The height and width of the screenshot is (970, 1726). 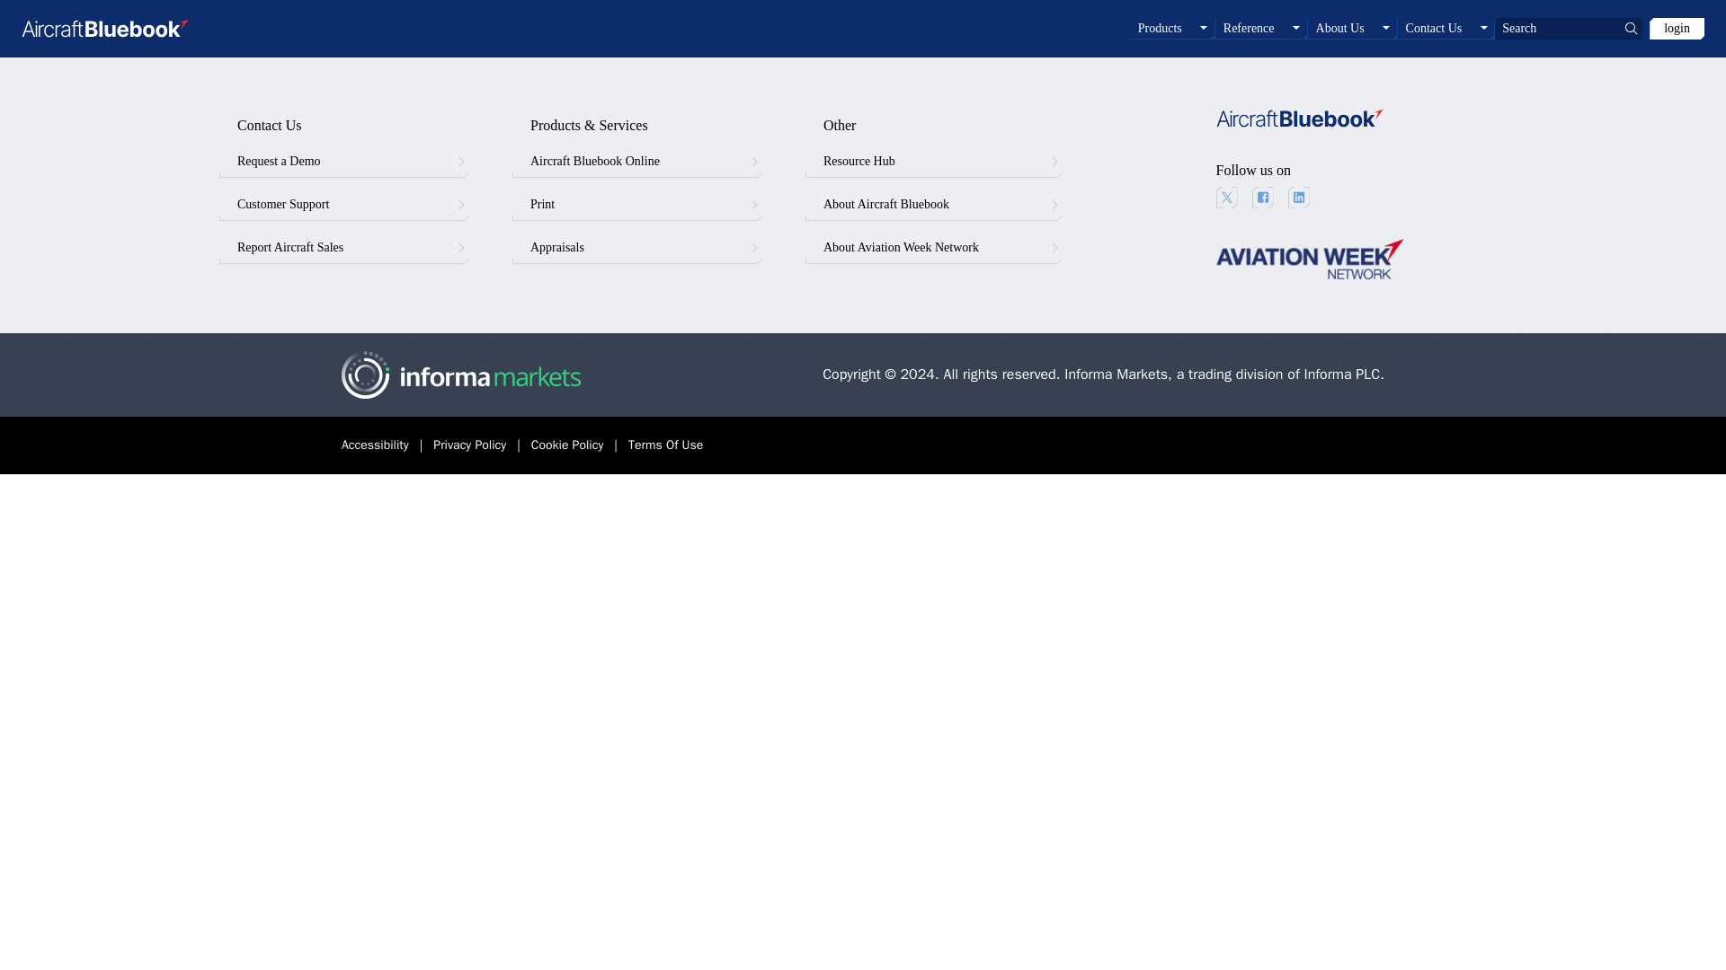 What do you see at coordinates (343, 248) in the screenshot?
I see `Report Aircraft Sales` at bounding box center [343, 248].